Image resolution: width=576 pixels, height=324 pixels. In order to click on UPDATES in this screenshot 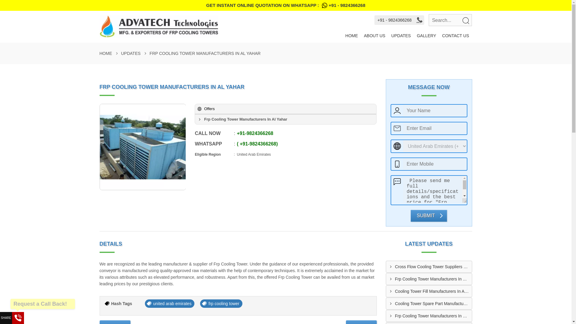, I will do `click(401, 36)`.